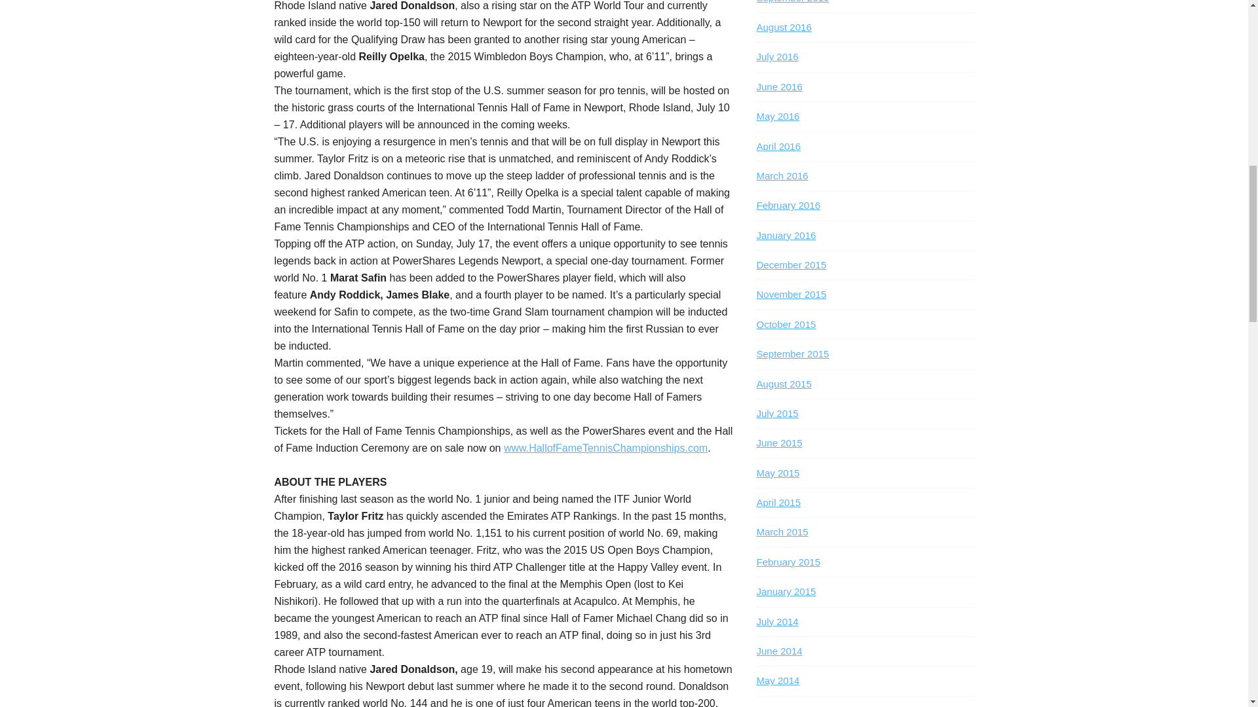  Describe the element at coordinates (781, 175) in the screenshot. I see `March 2016` at that location.